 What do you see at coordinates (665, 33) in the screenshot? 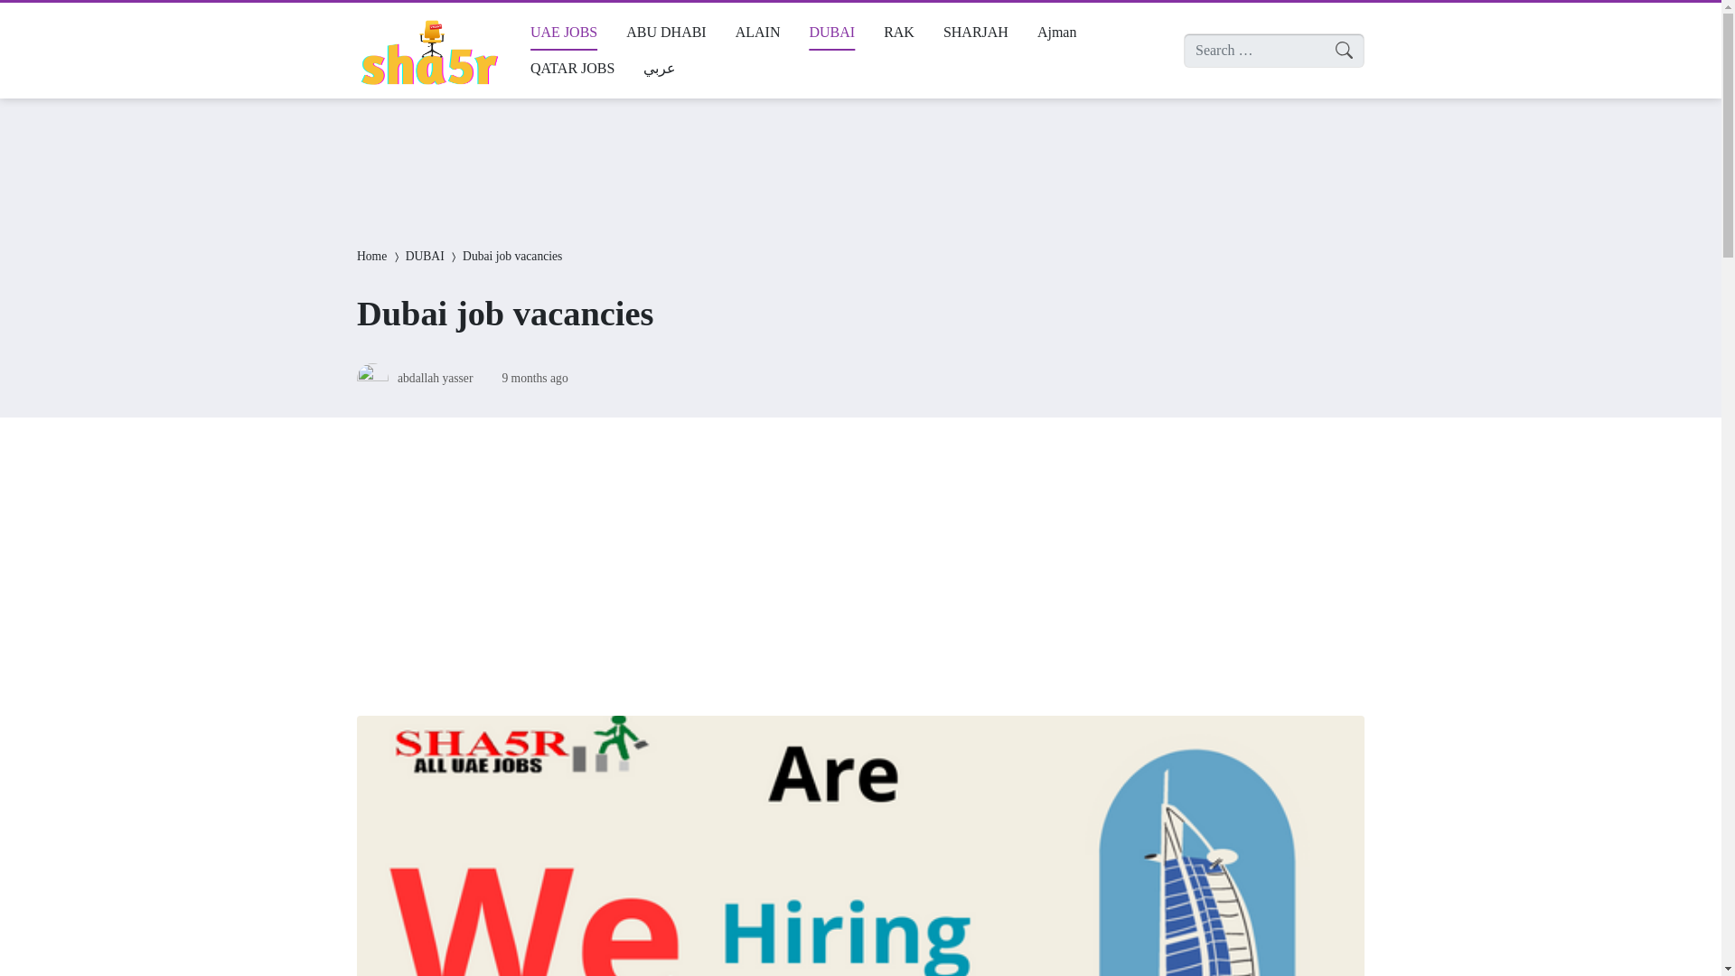
I see `ABU DHABI` at bounding box center [665, 33].